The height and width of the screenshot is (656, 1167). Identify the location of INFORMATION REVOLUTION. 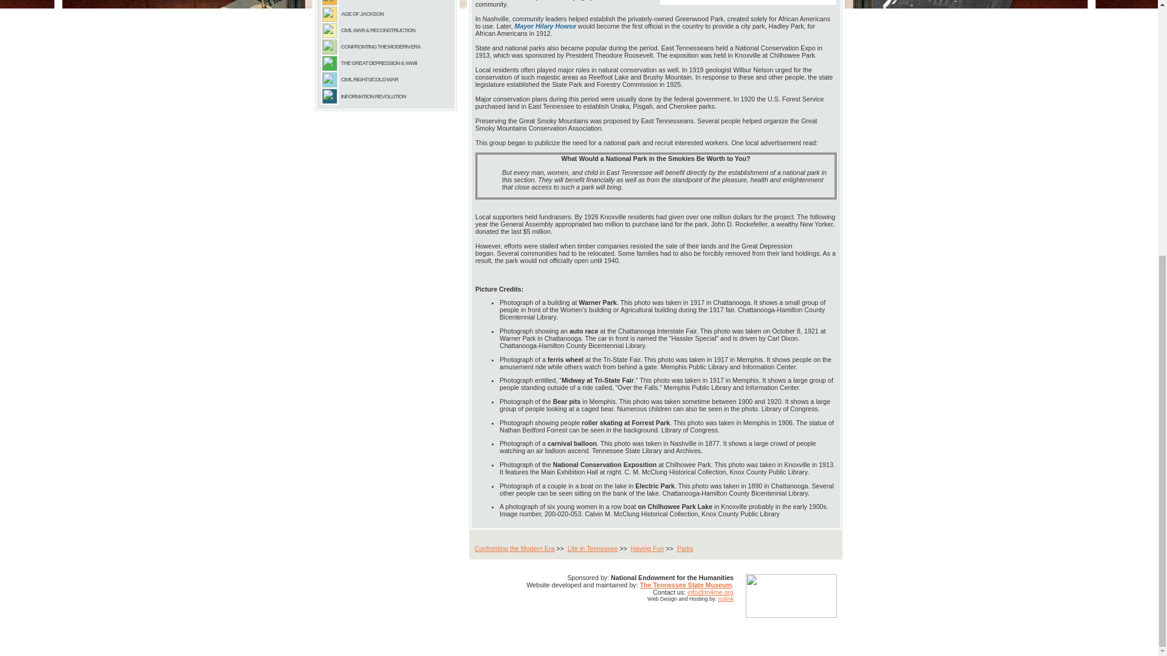
(373, 97).